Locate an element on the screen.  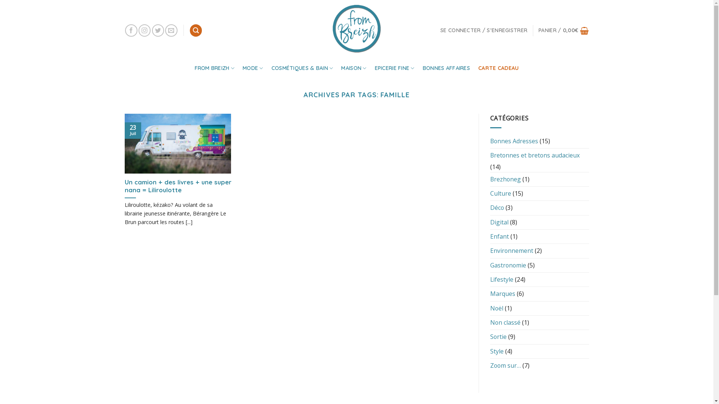
Gastronomie is located at coordinates (508, 266).